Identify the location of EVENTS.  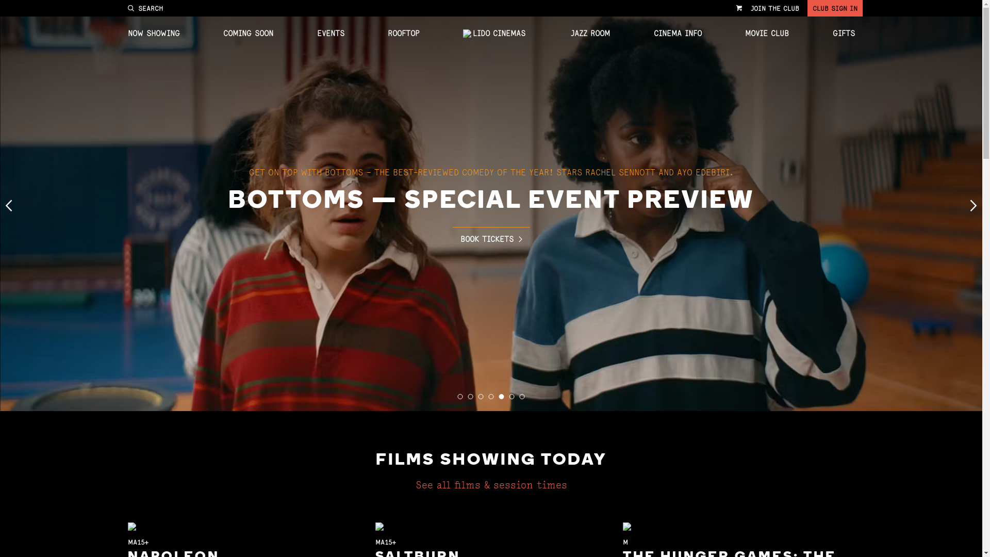
(330, 34).